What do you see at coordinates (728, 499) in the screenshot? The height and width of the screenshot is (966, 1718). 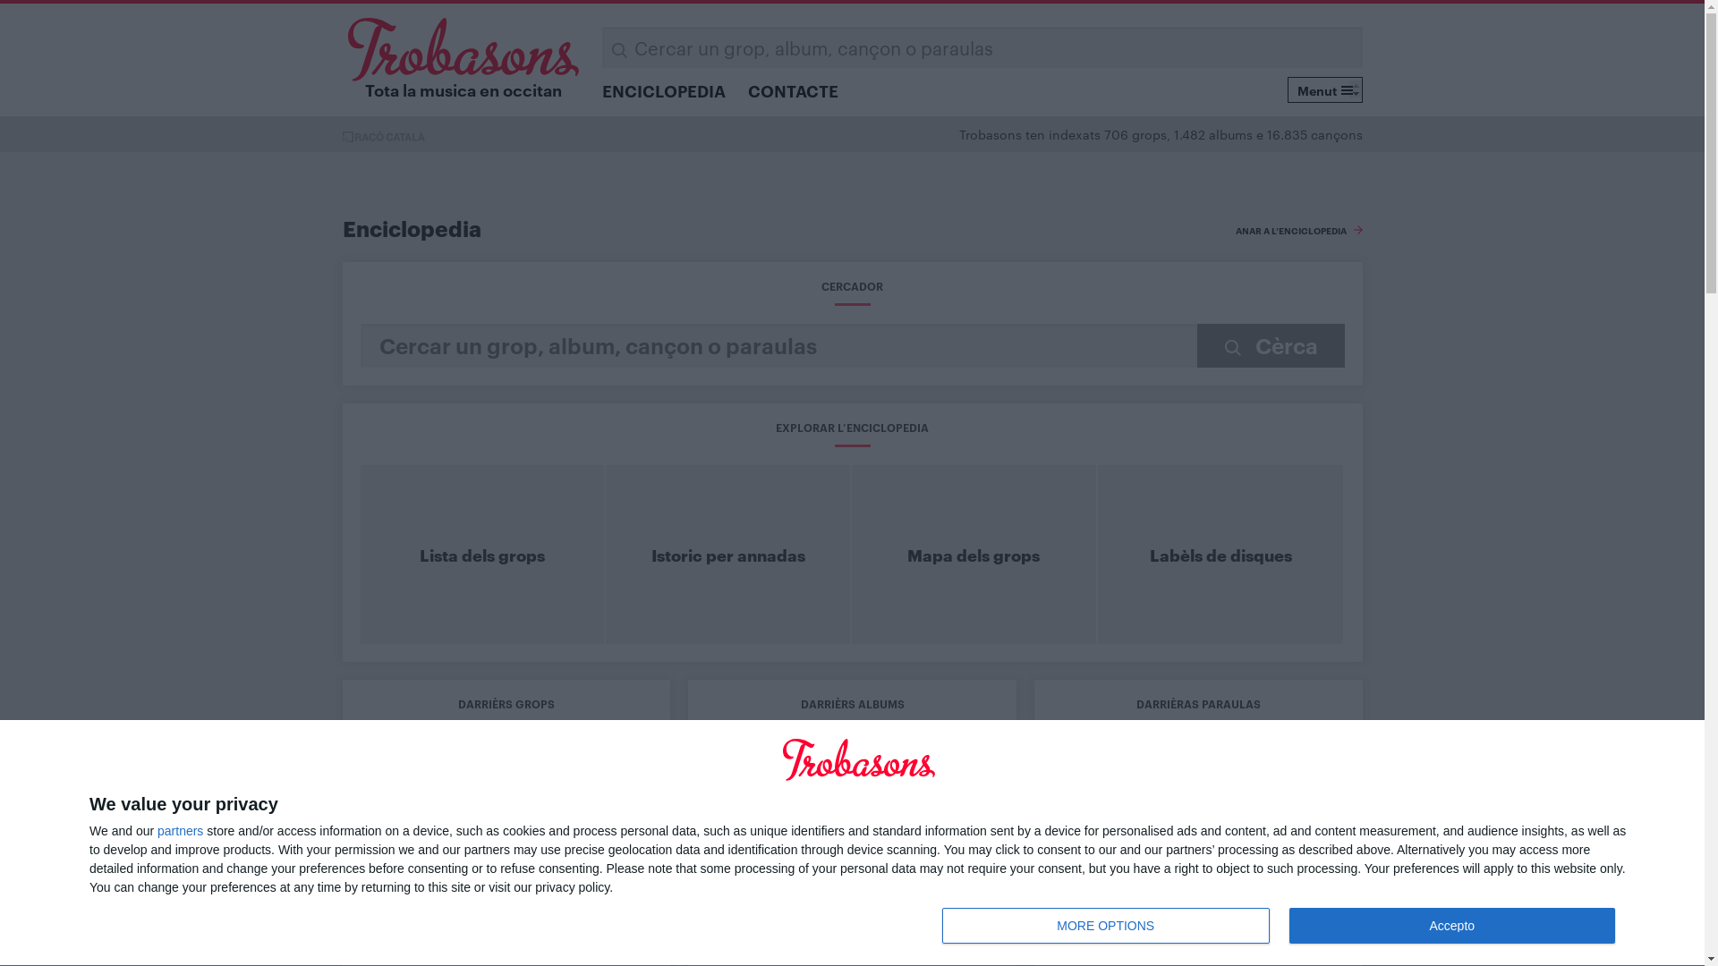 I see `Facebook` at bounding box center [728, 499].